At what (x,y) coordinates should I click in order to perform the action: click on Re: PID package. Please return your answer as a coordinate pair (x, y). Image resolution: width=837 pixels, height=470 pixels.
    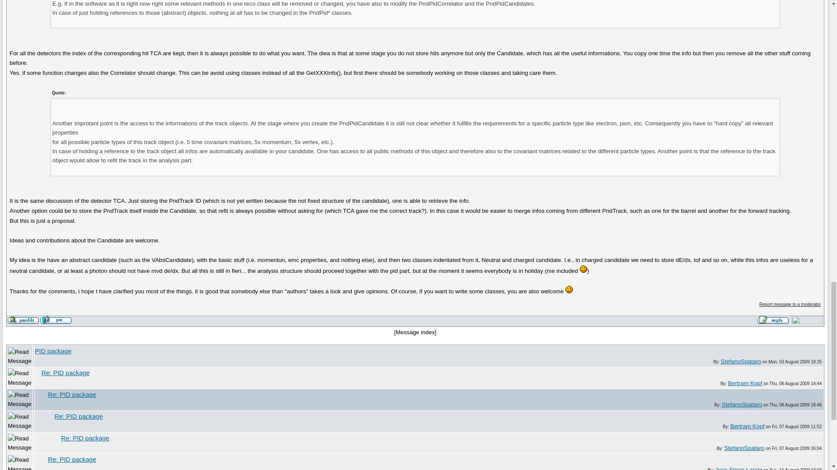
    Looking at the image, I should click on (71, 394).